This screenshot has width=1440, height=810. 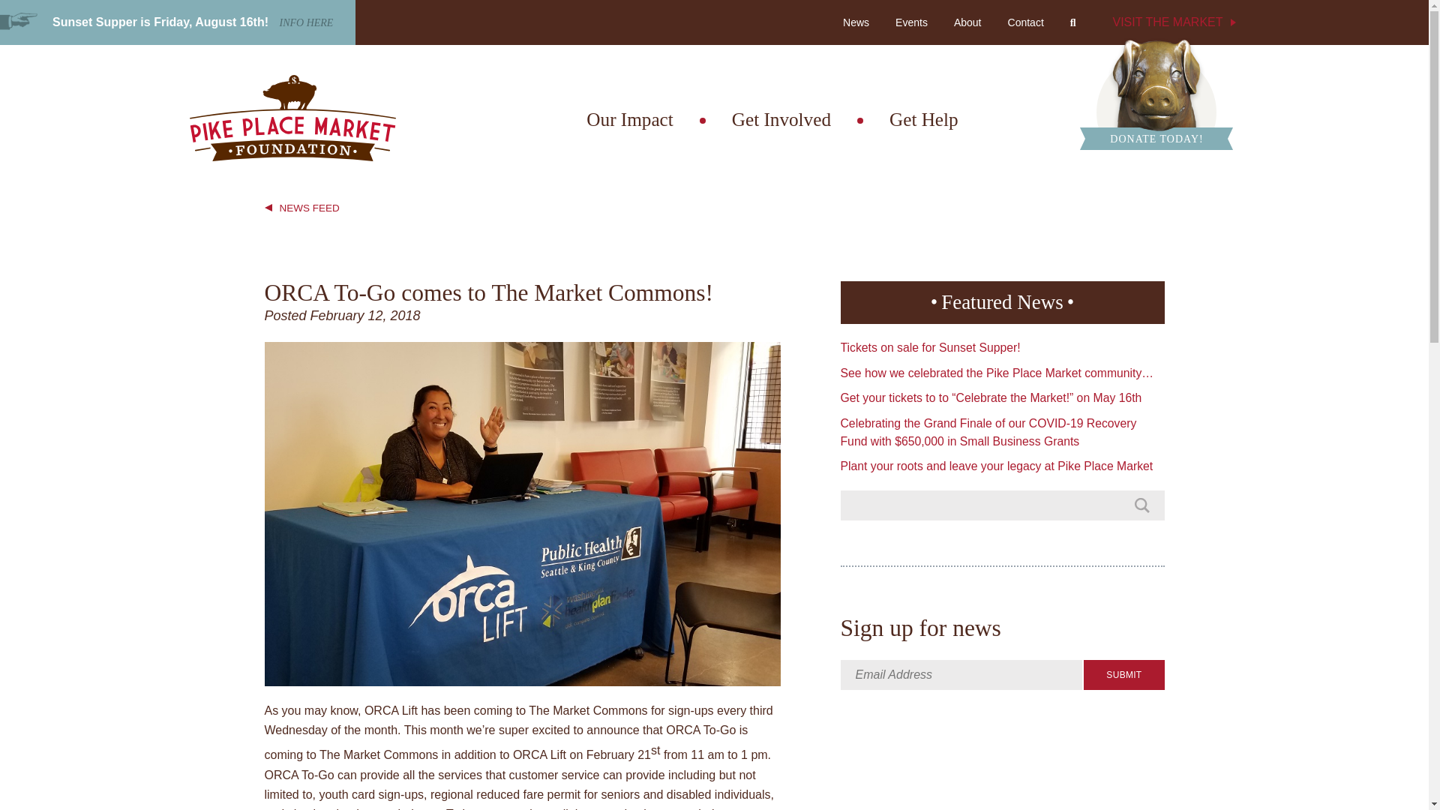 I want to click on Get Involved, so click(x=781, y=119).